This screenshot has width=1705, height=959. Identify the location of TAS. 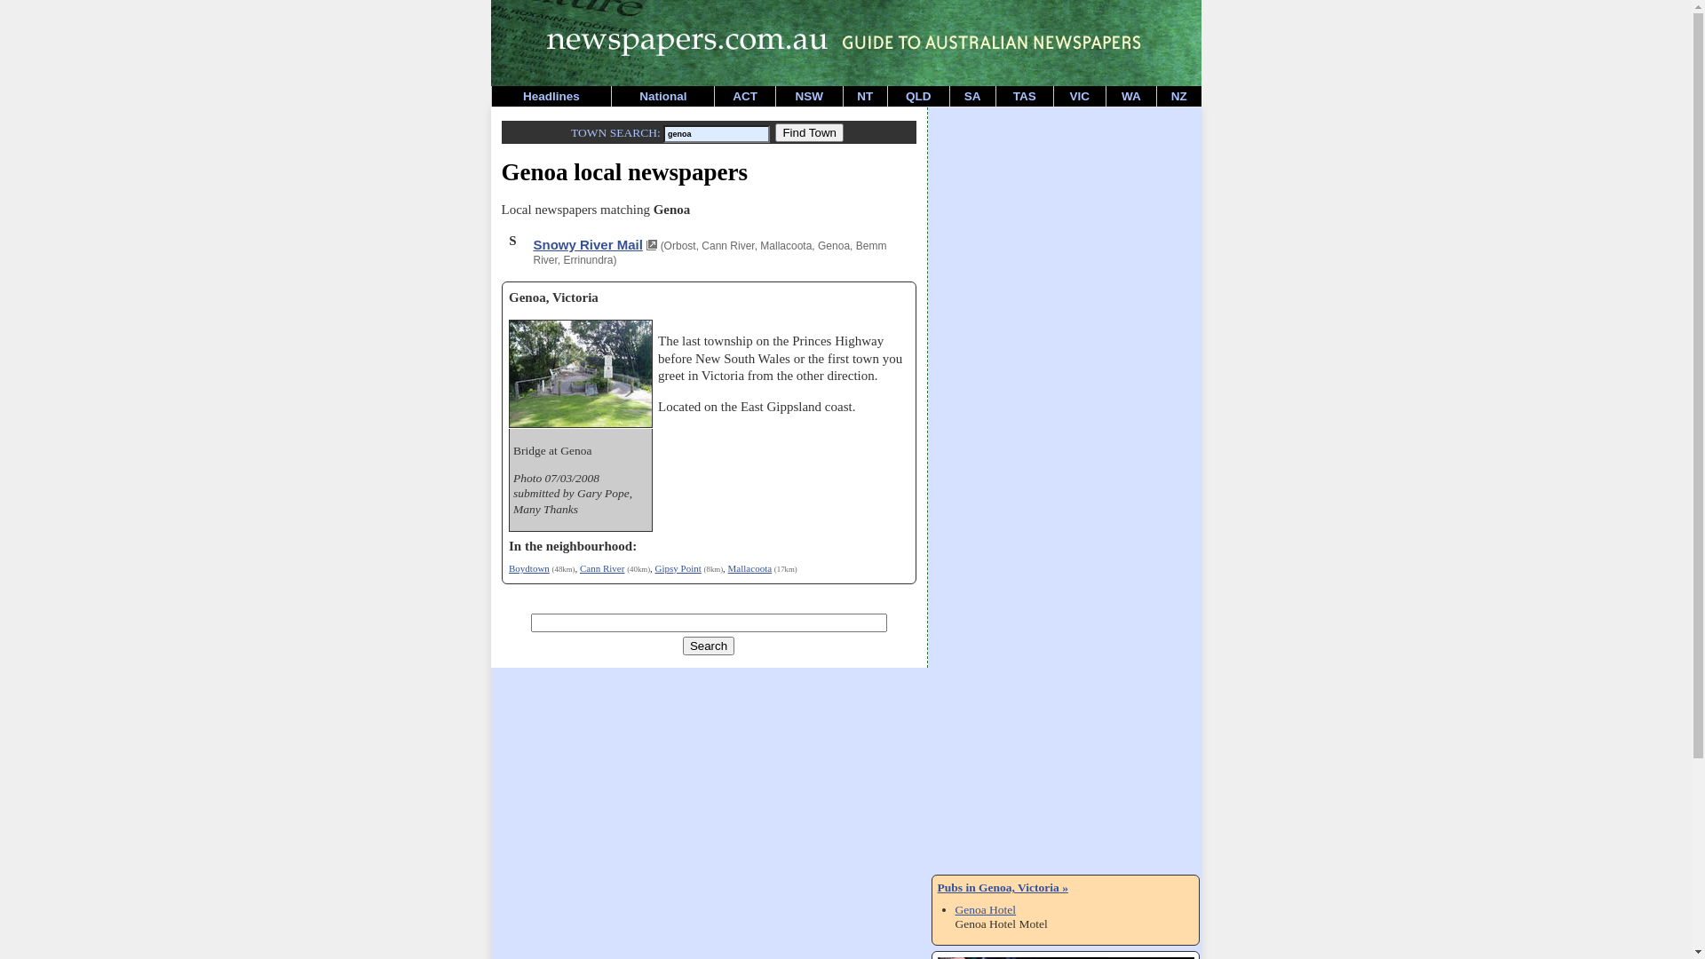
(1025, 96).